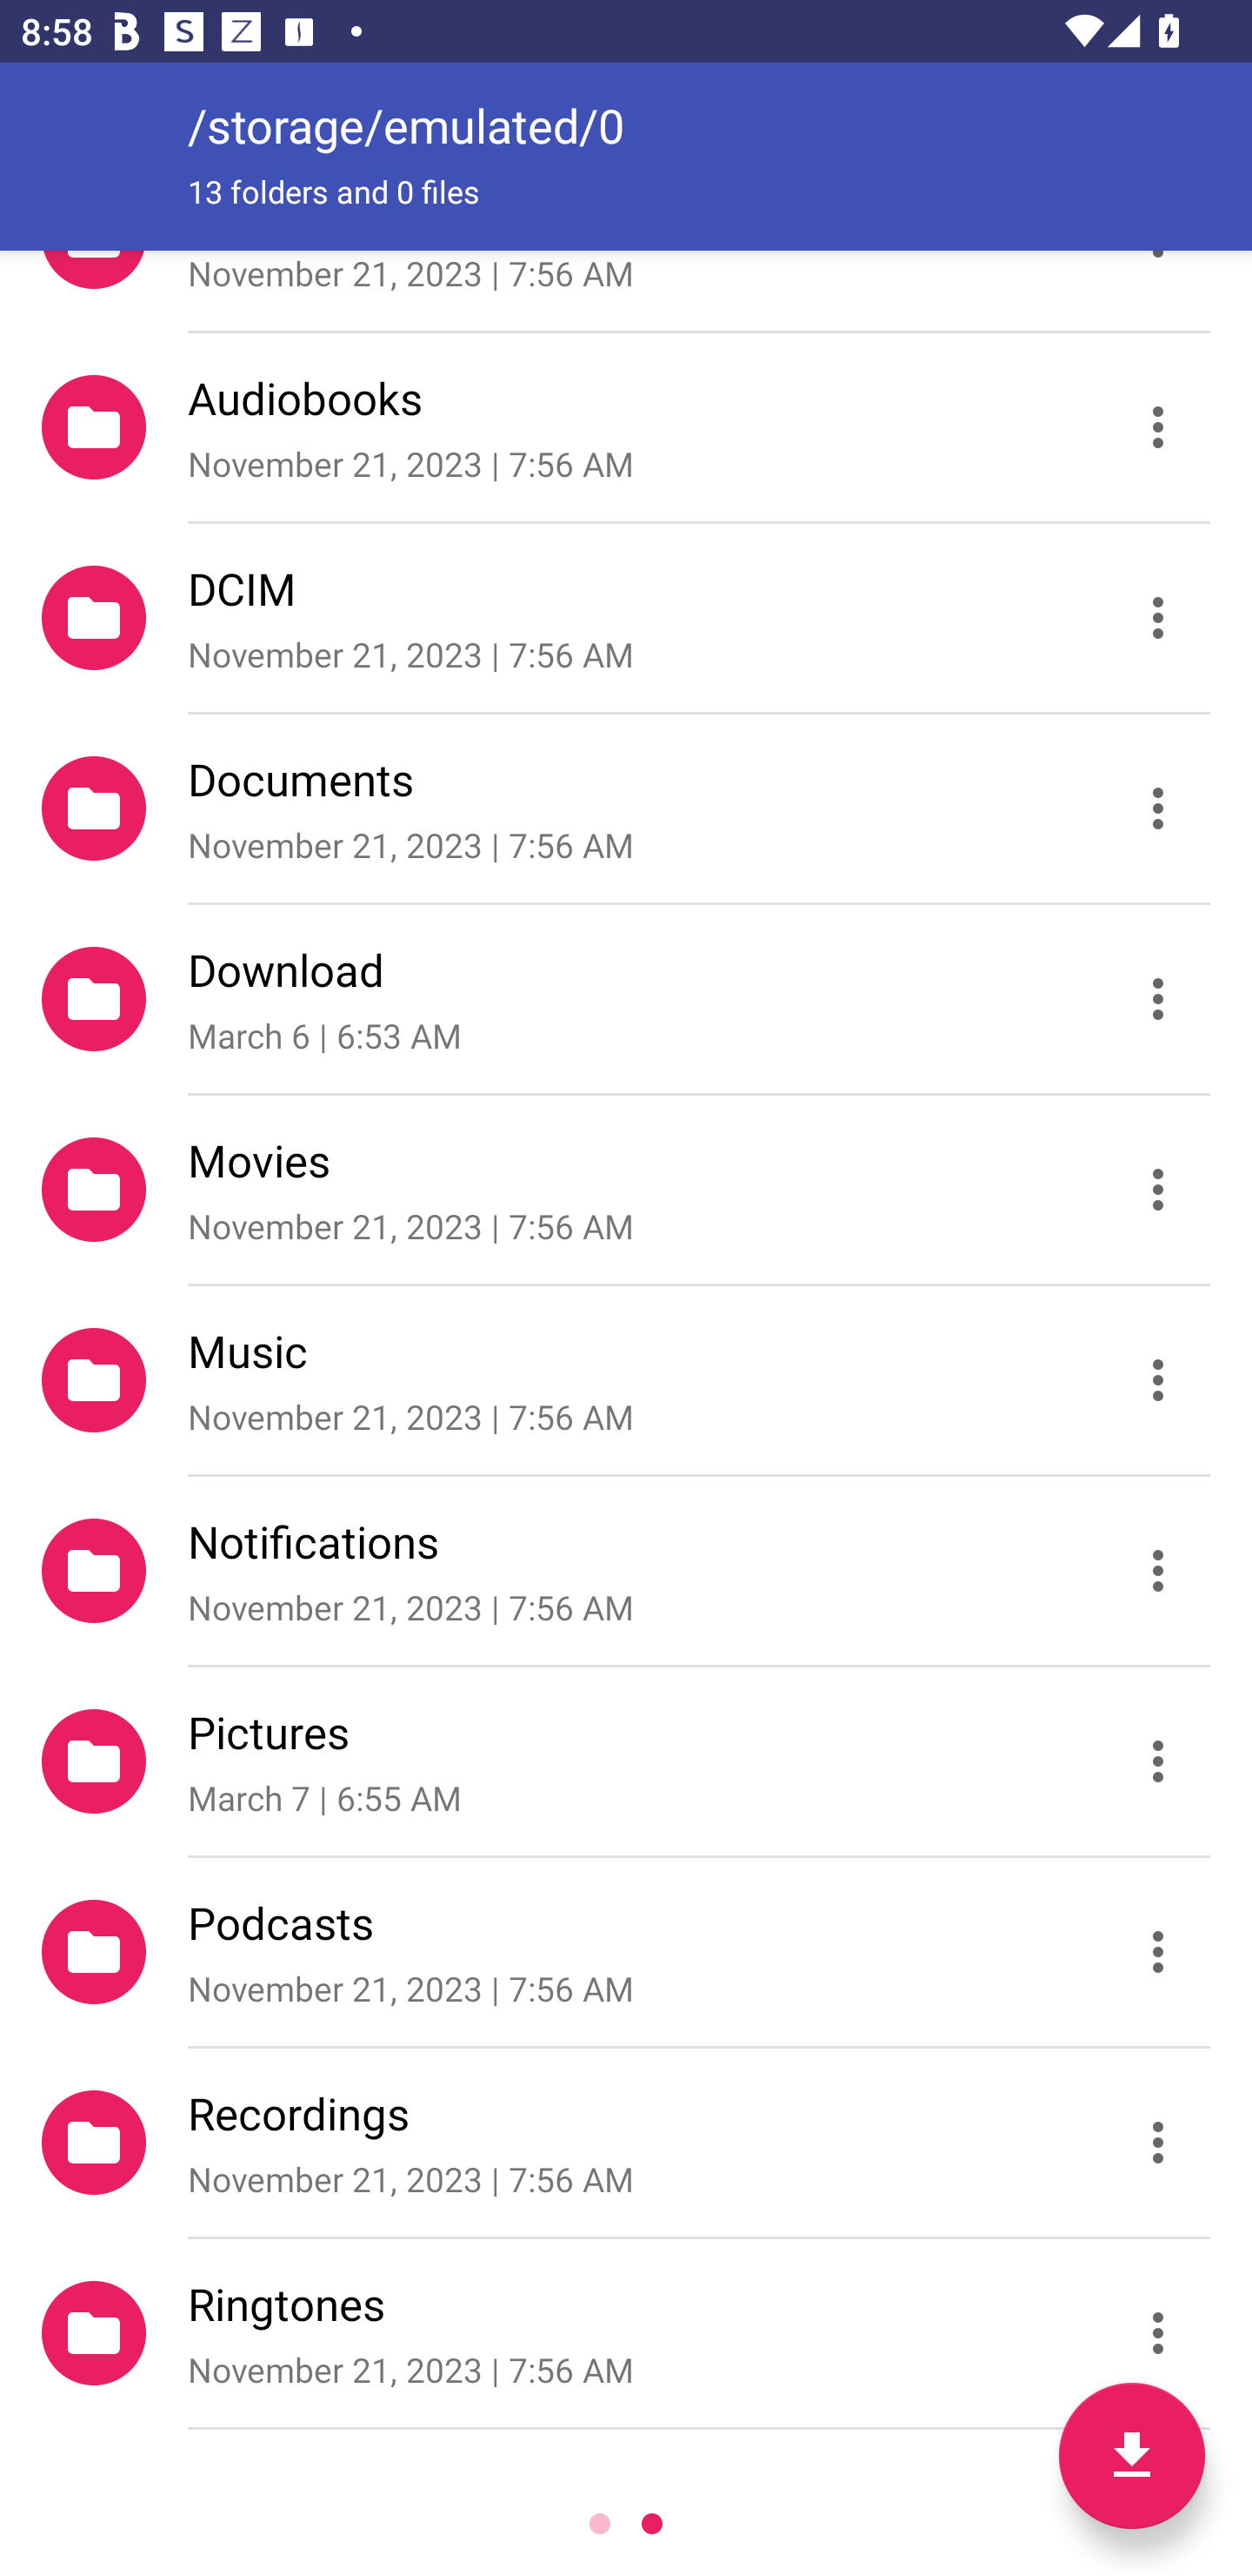 The width and height of the screenshot is (1252, 2576). What do you see at coordinates (626, 1379) in the screenshot?
I see `Music November 21, 2023 | 7:56 AM` at bounding box center [626, 1379].